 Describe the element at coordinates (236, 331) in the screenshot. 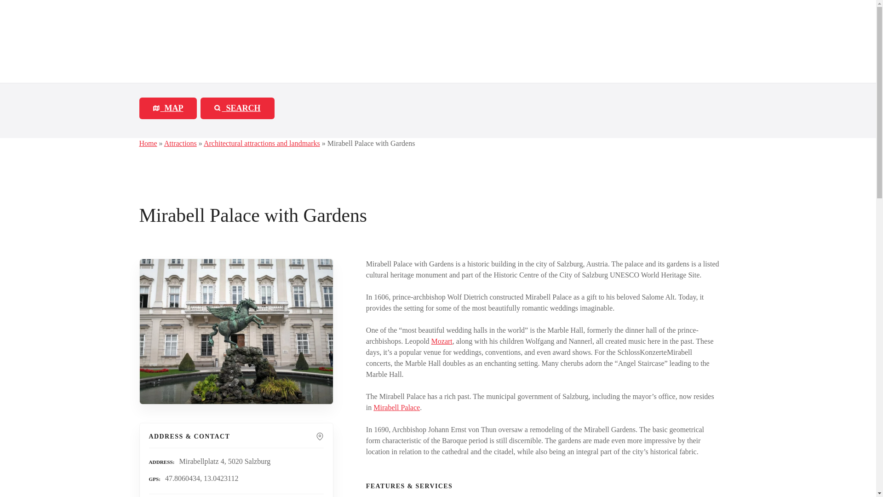

I see `Mirabell Palace with Gardens 3` at that location.